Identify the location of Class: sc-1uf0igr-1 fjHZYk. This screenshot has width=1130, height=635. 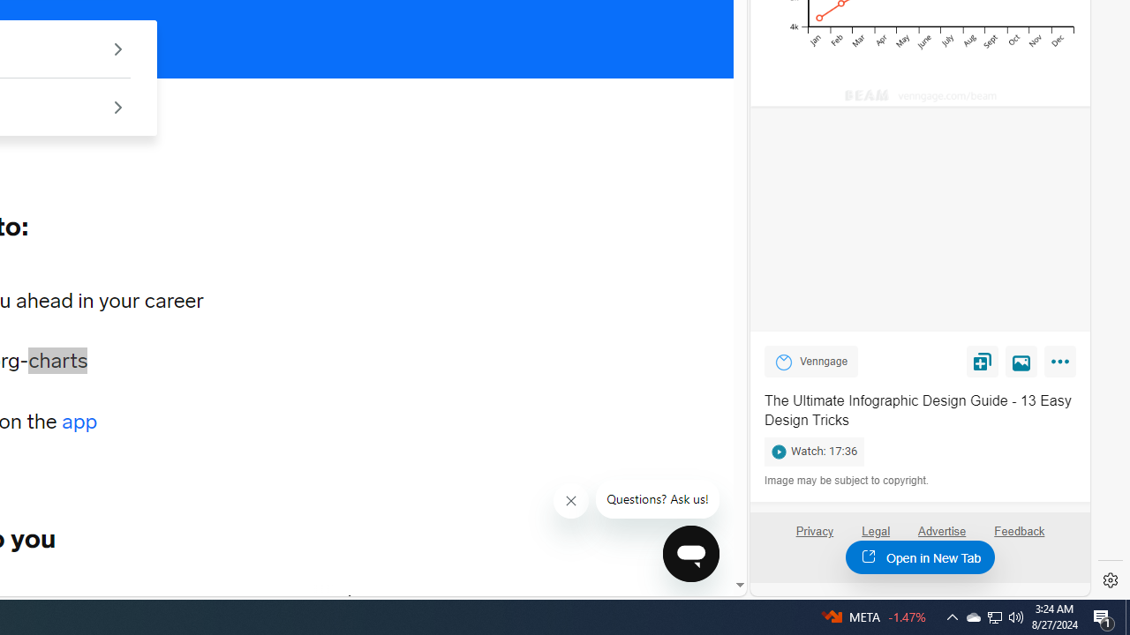
(570, 501).